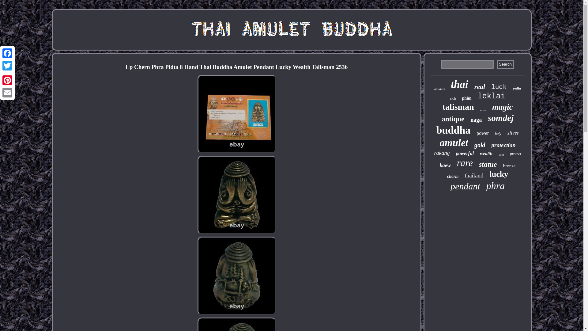 The width and height of the screenshot is (588, 331). Describe the element at coordinates (453, 99) in the screenshot. I see `rich` at that location.